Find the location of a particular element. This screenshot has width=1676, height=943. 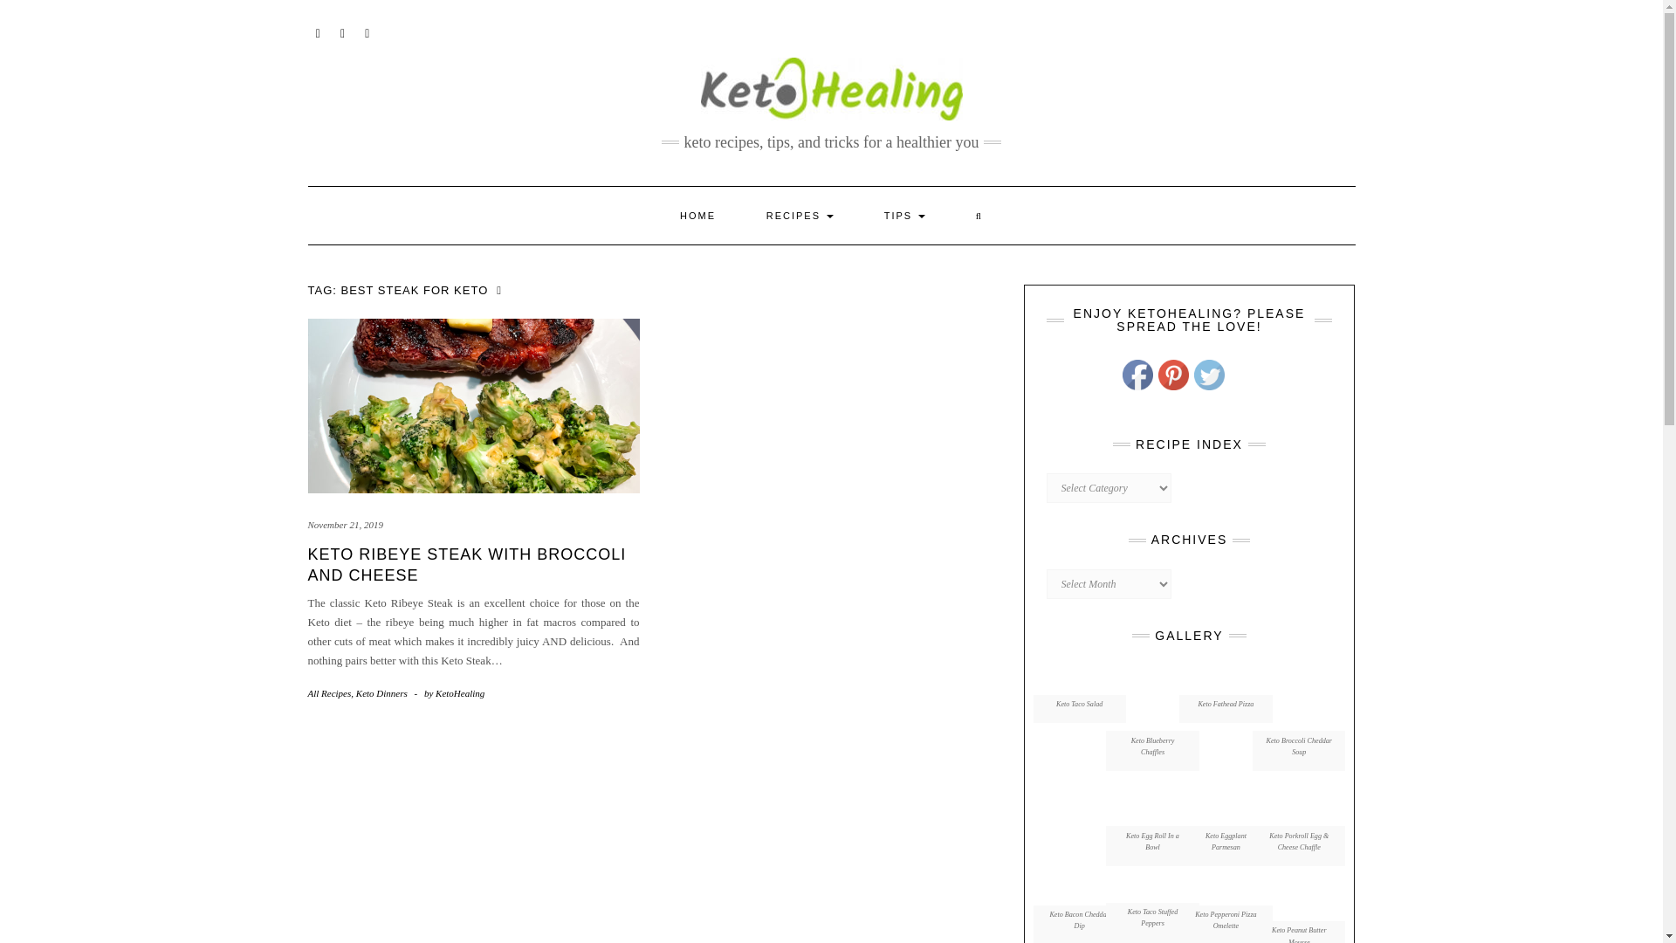

PINTEREST is located at coordinates (318, 31).